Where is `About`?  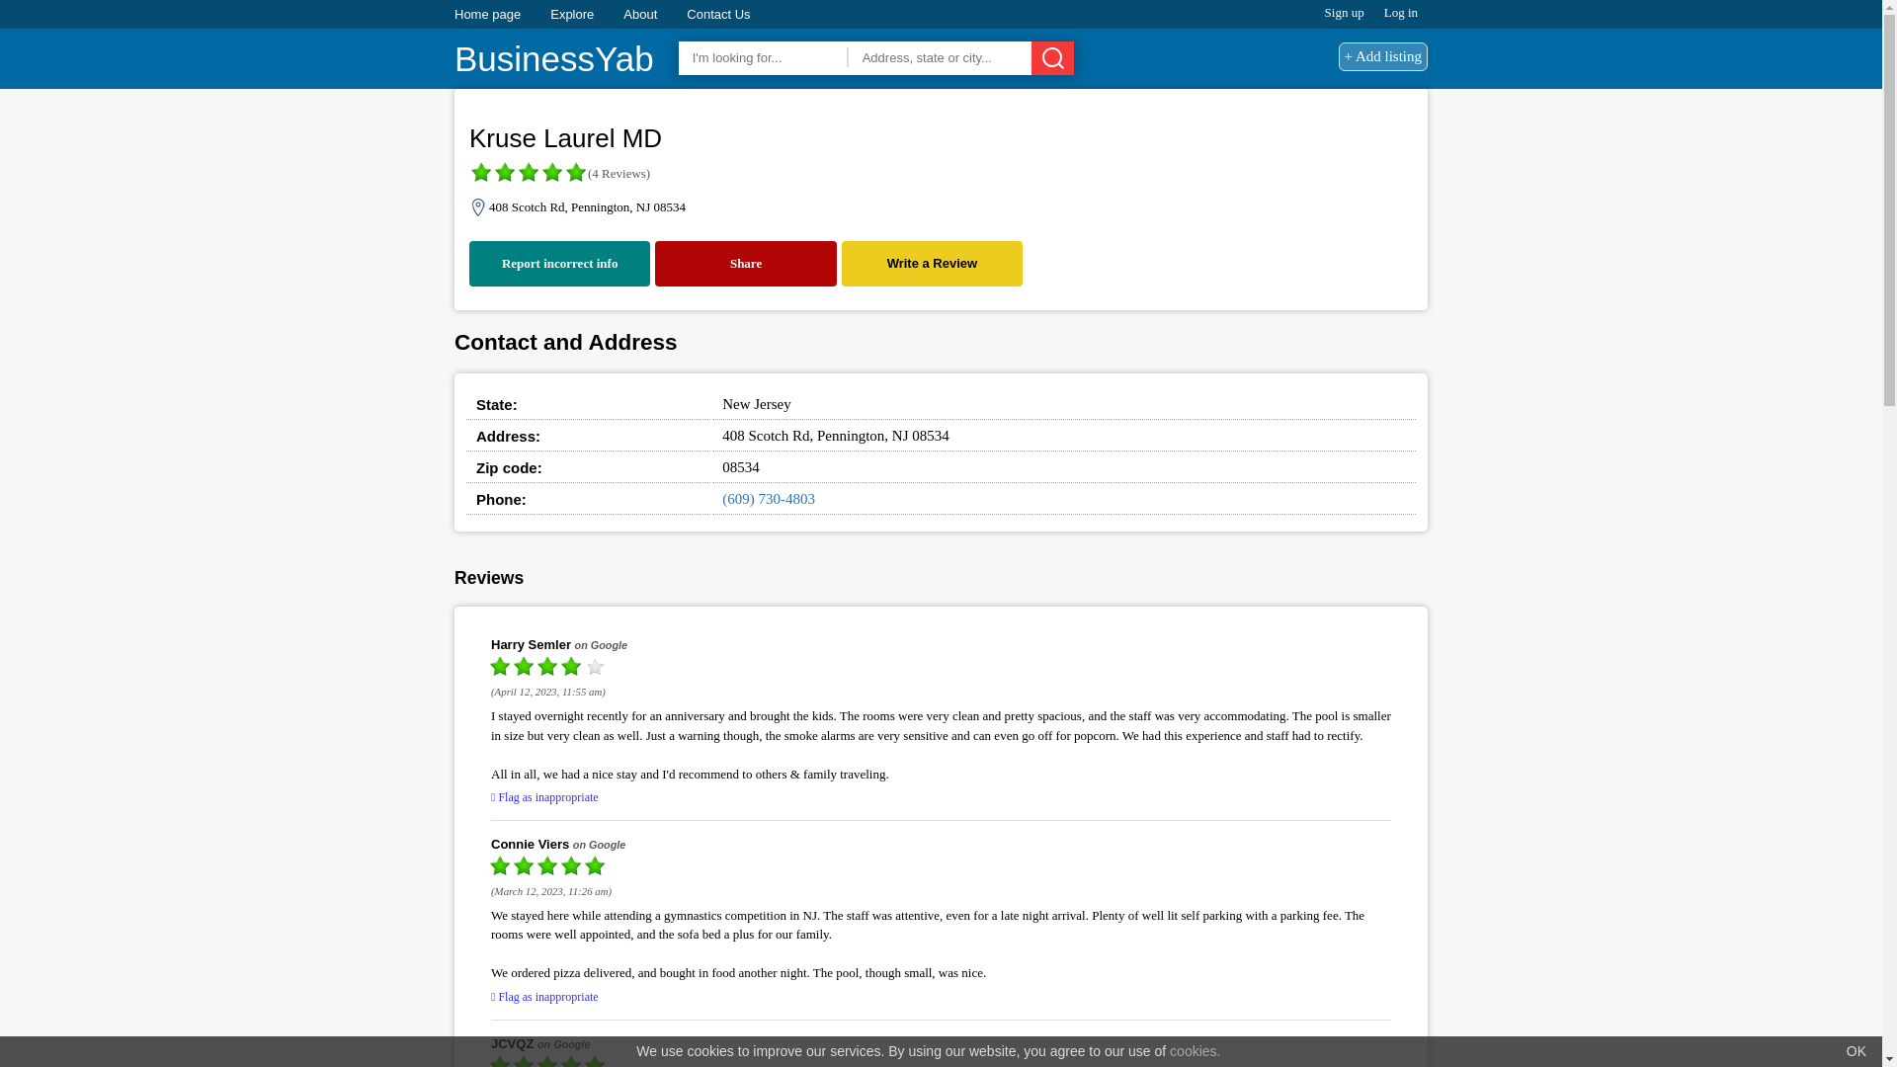
About is located at coordinates (640, 14).